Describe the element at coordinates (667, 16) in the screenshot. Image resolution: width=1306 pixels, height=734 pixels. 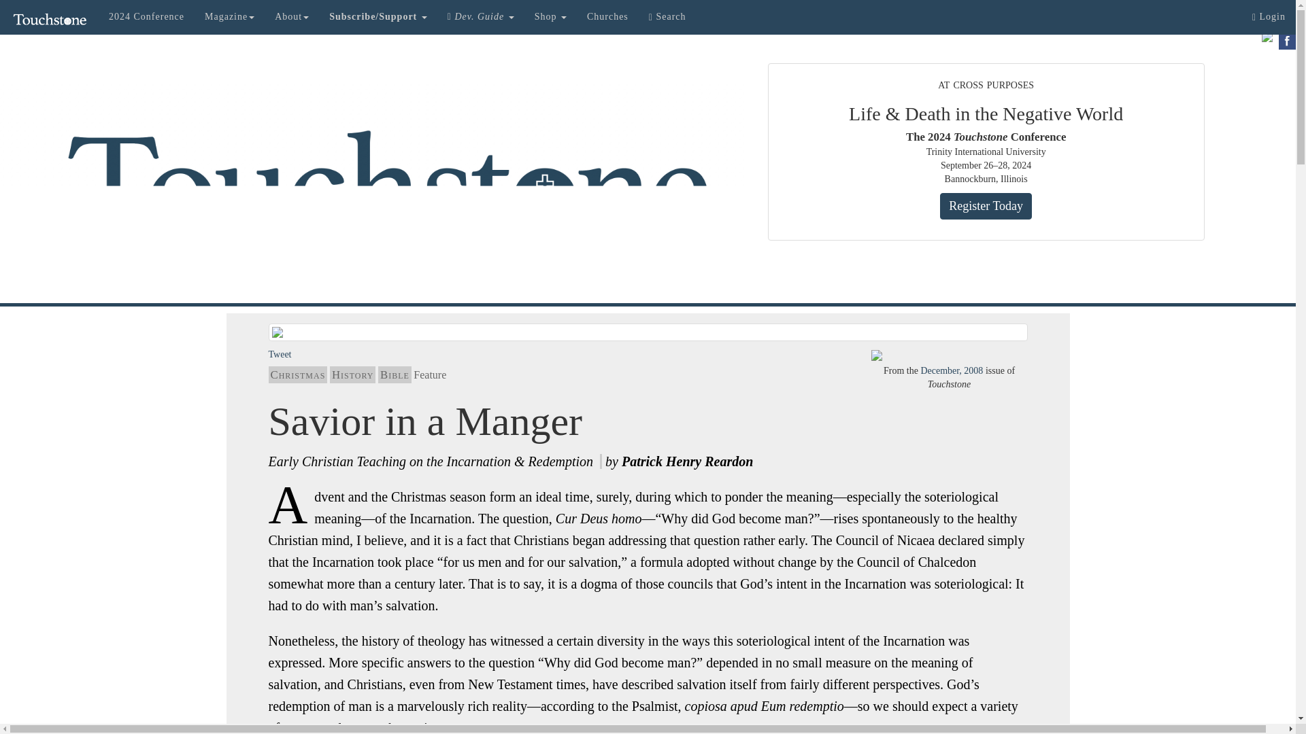
I see `Search` at that location.